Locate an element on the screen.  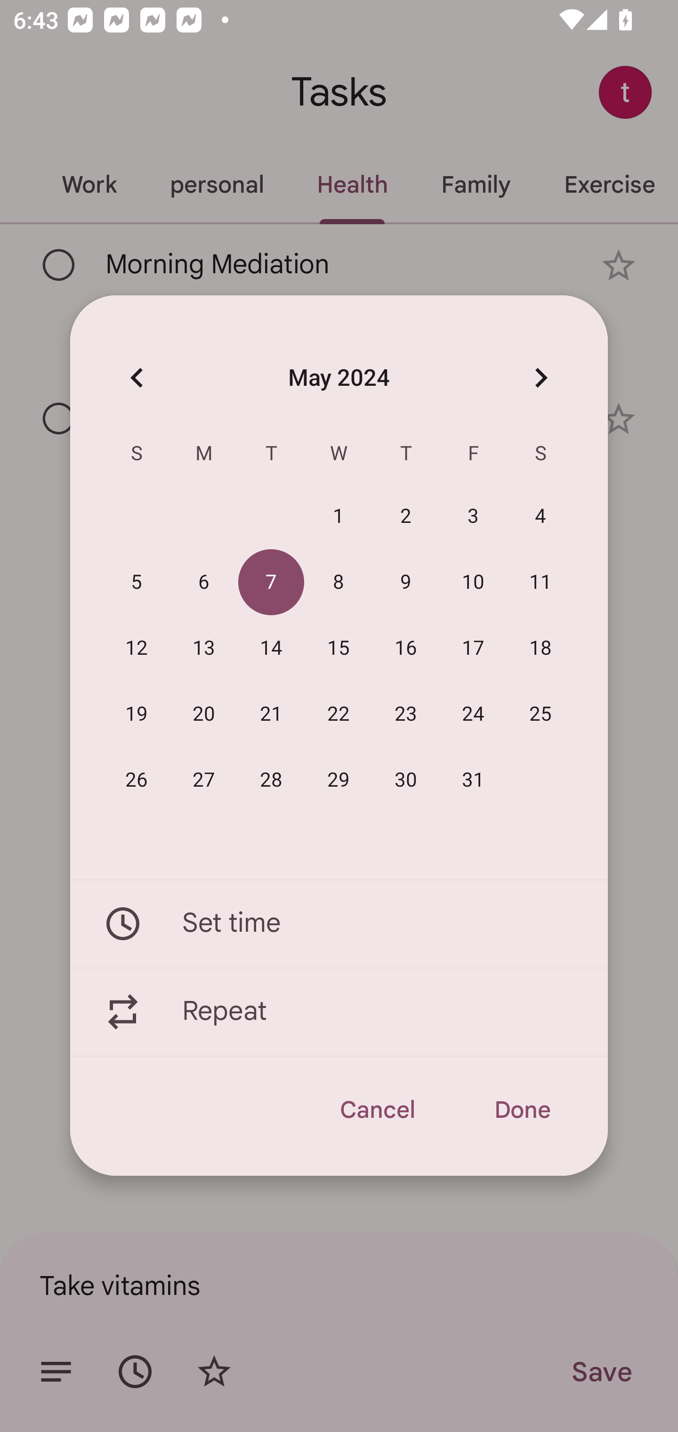
28 28 May 2024 is located at coordinates (271, 780).